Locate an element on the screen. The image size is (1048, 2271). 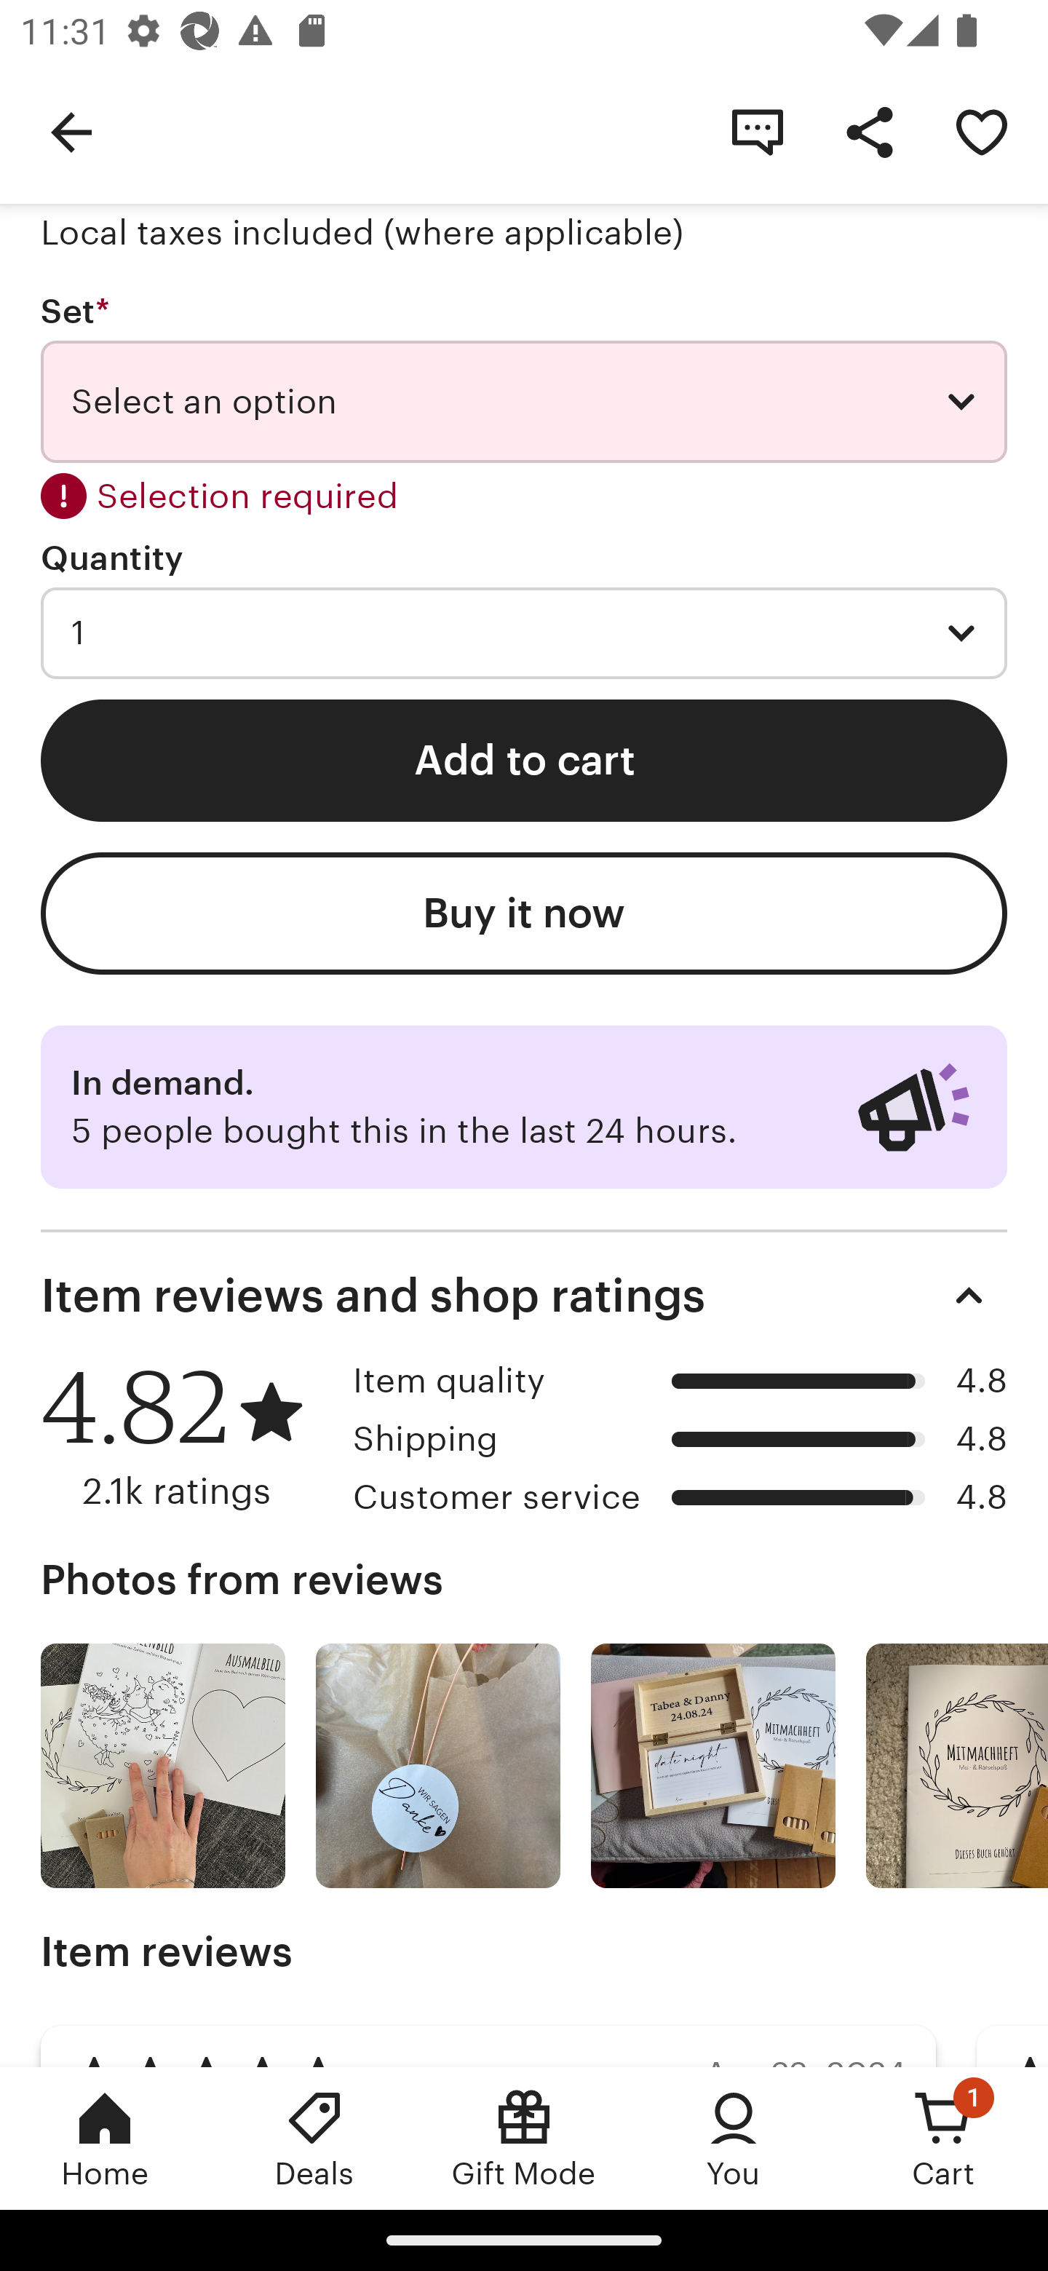
Quantity is located at coordinates (112, 558).